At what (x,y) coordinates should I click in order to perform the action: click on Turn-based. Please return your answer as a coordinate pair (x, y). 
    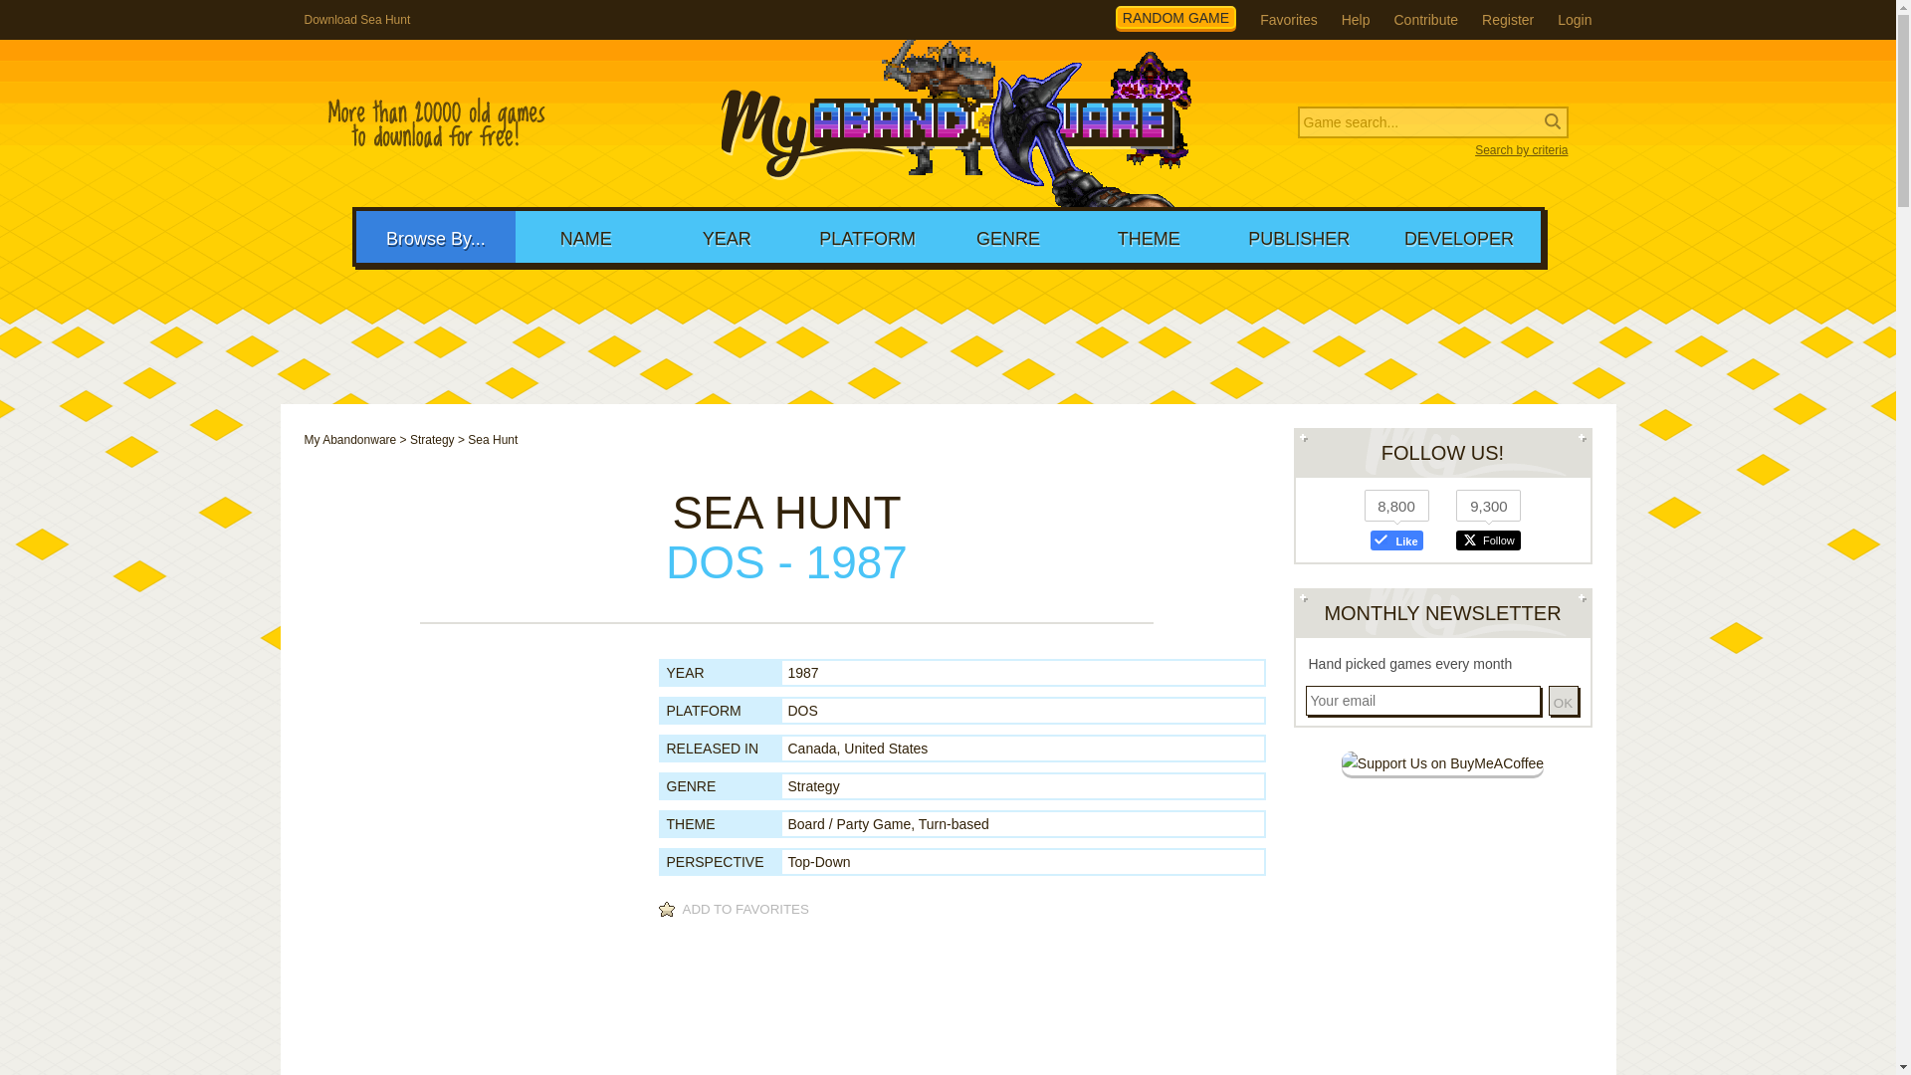
    Looking at the image, I should click on (954, 823).